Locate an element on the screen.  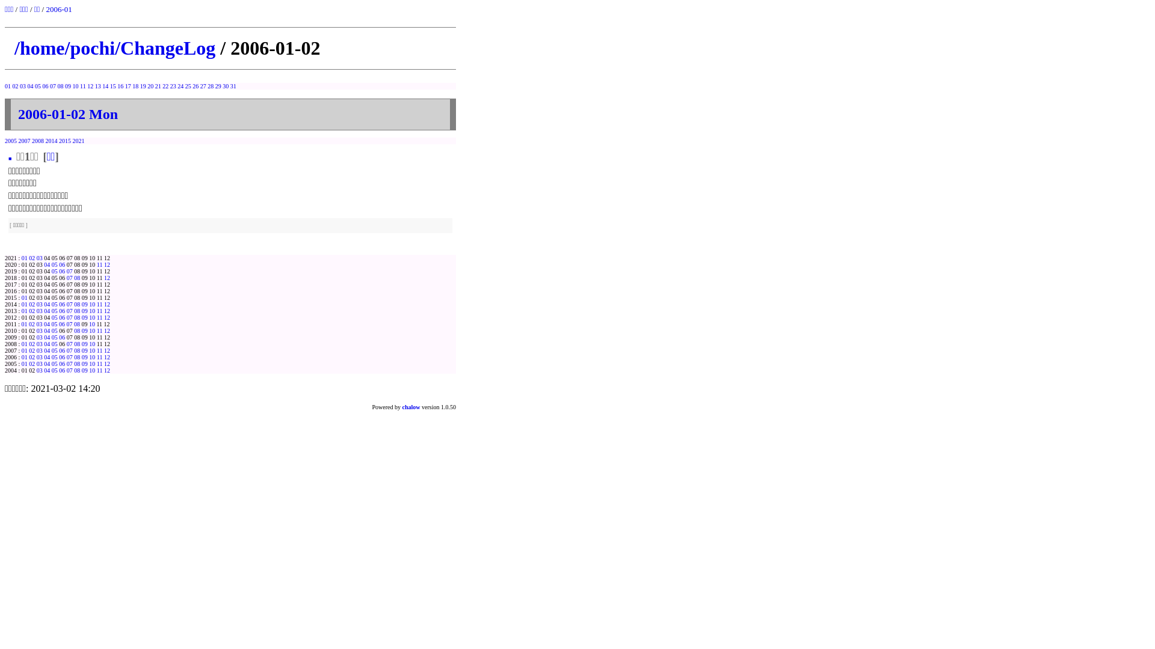
01 is located at coordinates (25, 311).